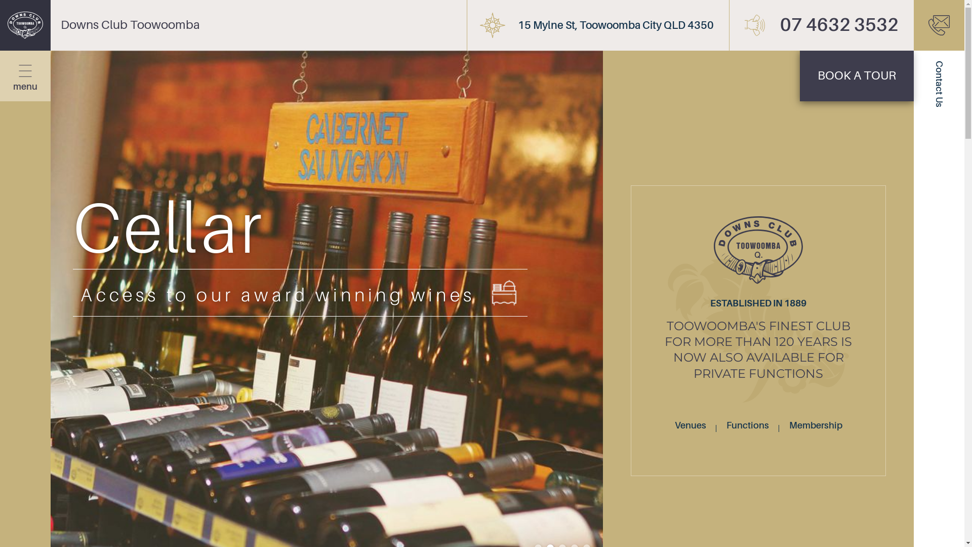 This screenshot has height=547, width=972. What do you see at coordinates (100, 25) in the screenshot?
I see `Downs Club Toowoomba` at bounding box center [100, 25].